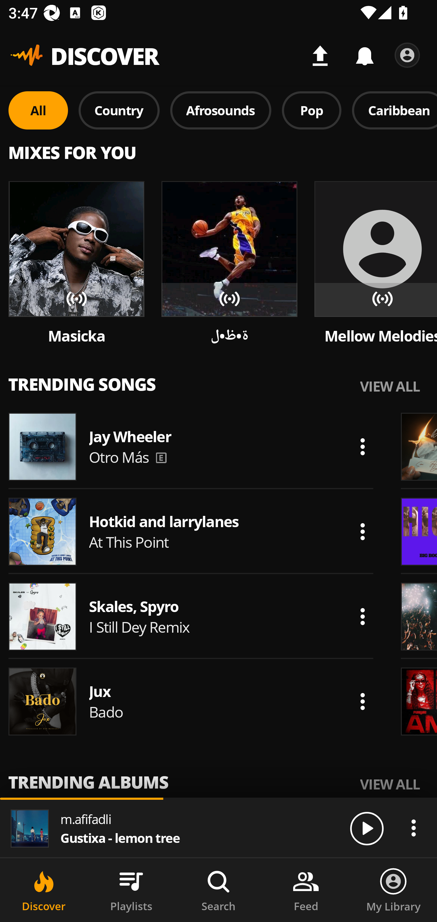 The height and width of the screenshot is (922, 437). What do you see at coordinates (390, 784) in the screenshot?
I see `VIEW ALL` at bounding box center [390, 784].